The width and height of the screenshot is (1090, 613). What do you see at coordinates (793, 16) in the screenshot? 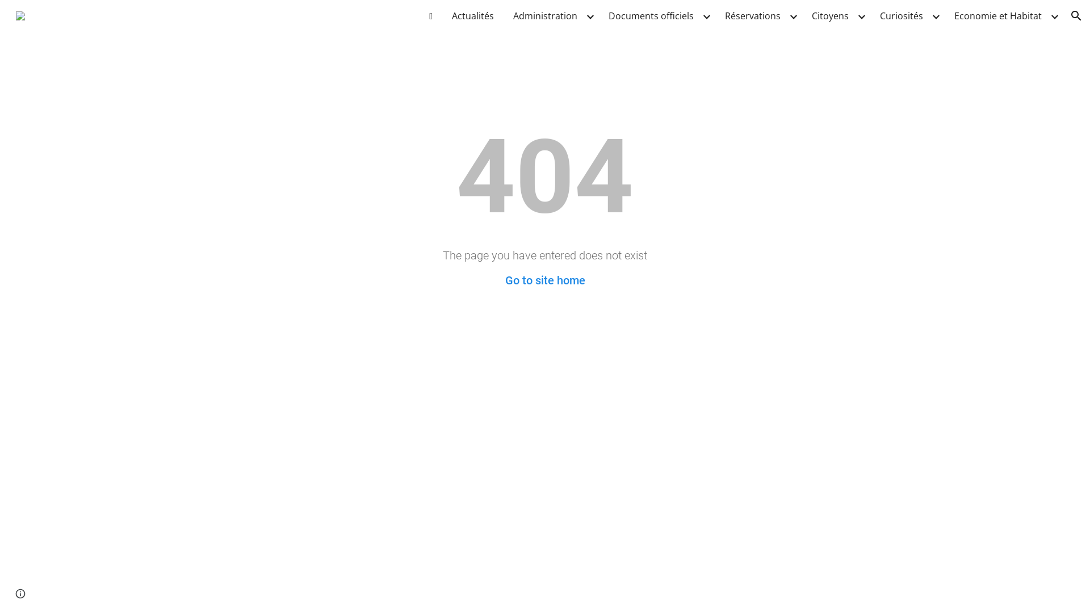
I see `Expand/Collapse` at bounding box center [793, 16].